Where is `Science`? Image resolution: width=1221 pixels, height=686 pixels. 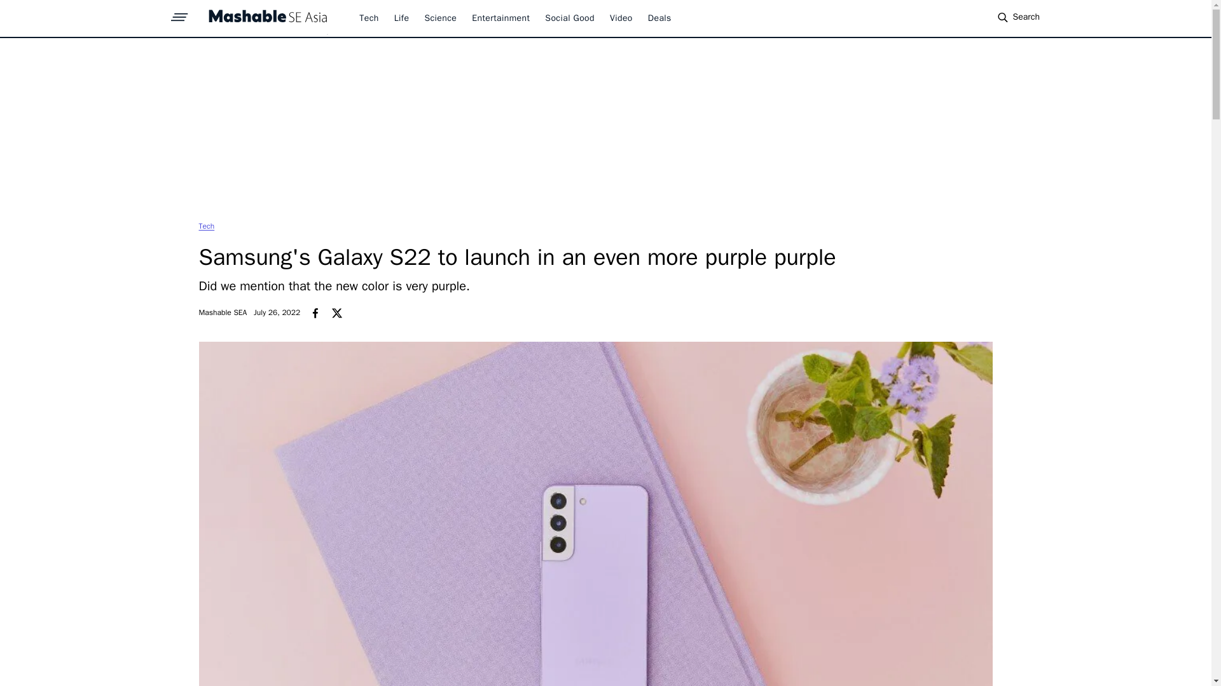 Science is located at coordinates (440, 18).